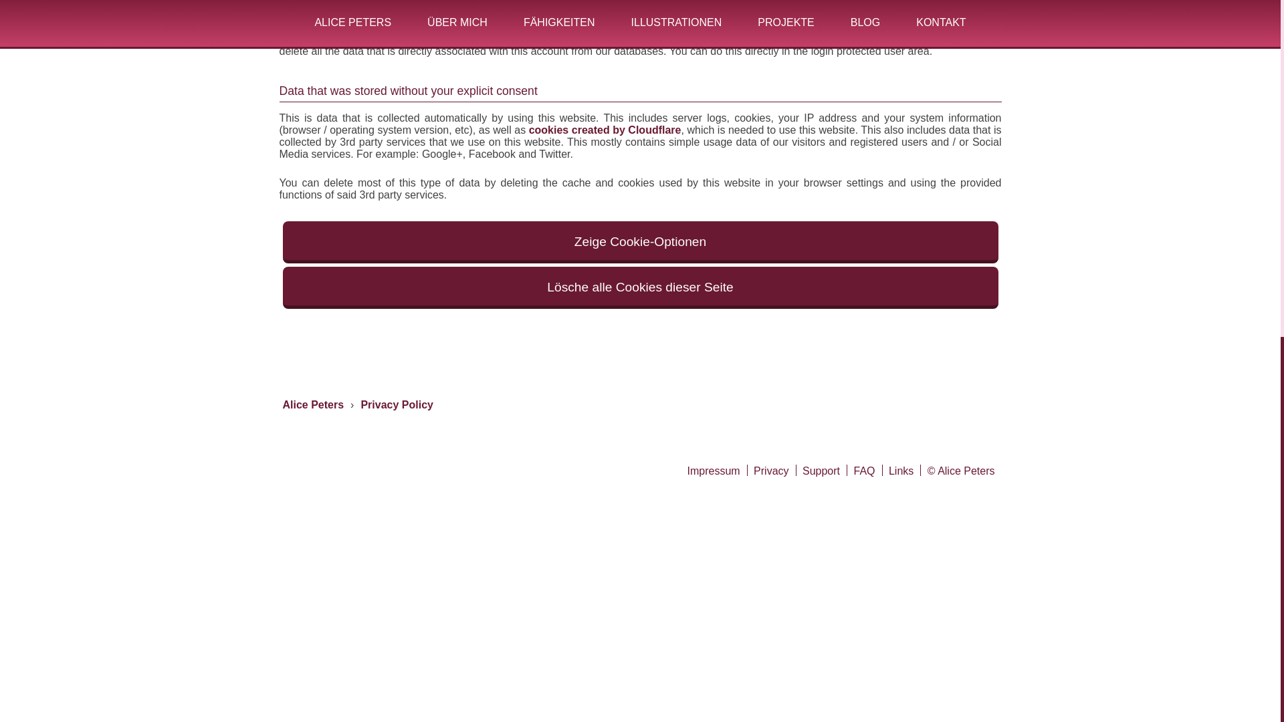 The width and height of the screenshot is (1284, 722). What do you see at coordinates (821, 471) in the screenshot?
I see `Support` at bounding box center [821, 471].